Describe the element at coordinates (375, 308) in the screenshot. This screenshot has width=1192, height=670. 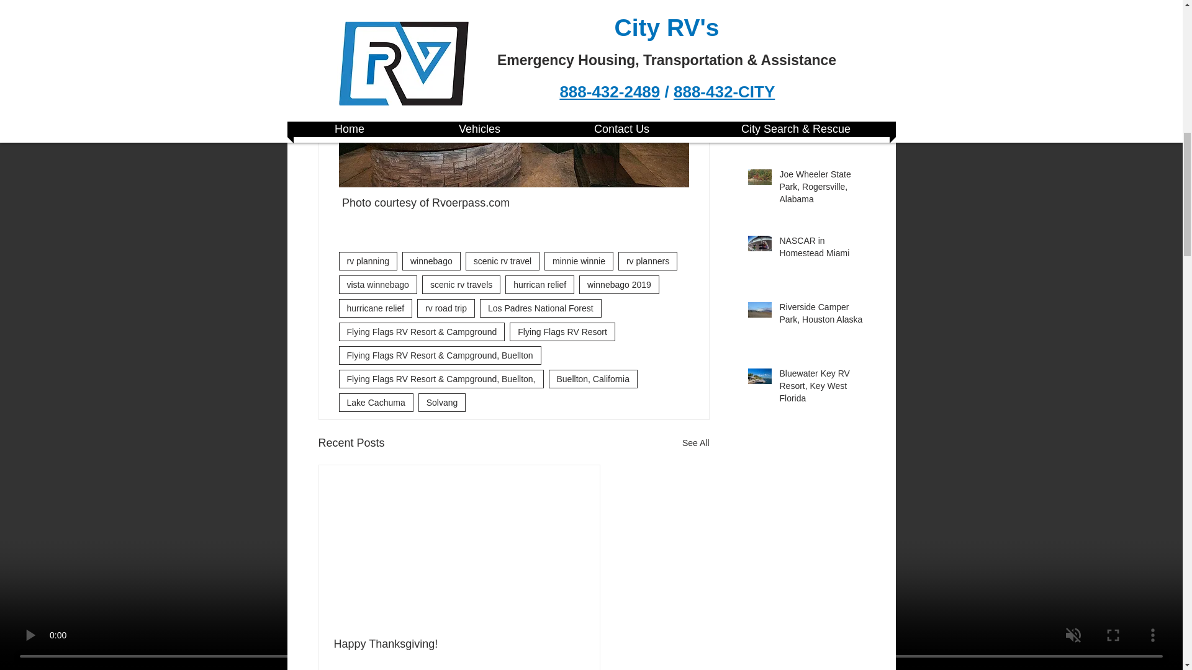
I see `hurricane relief` at that location.